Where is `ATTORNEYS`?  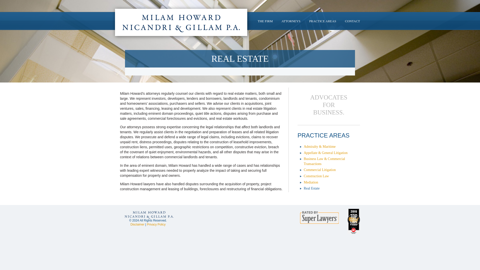 ATTORNEYS is located at coordinates (291, 21).